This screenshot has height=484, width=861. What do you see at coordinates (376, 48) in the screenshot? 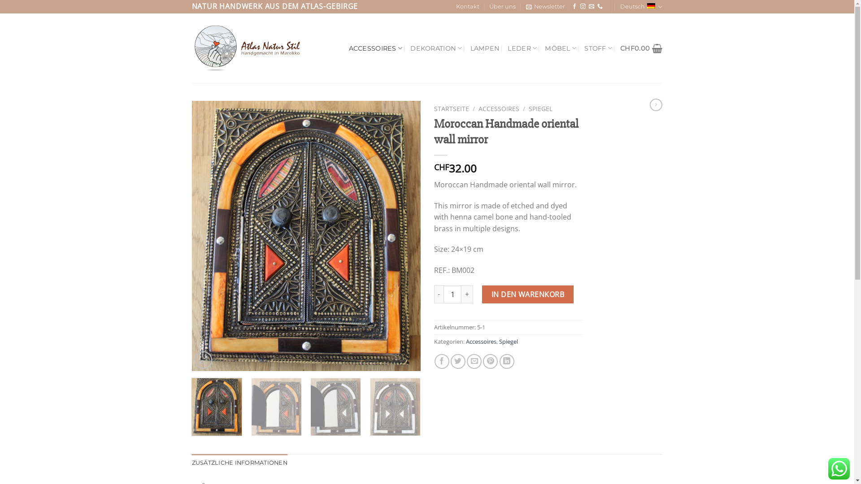
I see `ACCESSOIRES` at bounding box center [376, 48].